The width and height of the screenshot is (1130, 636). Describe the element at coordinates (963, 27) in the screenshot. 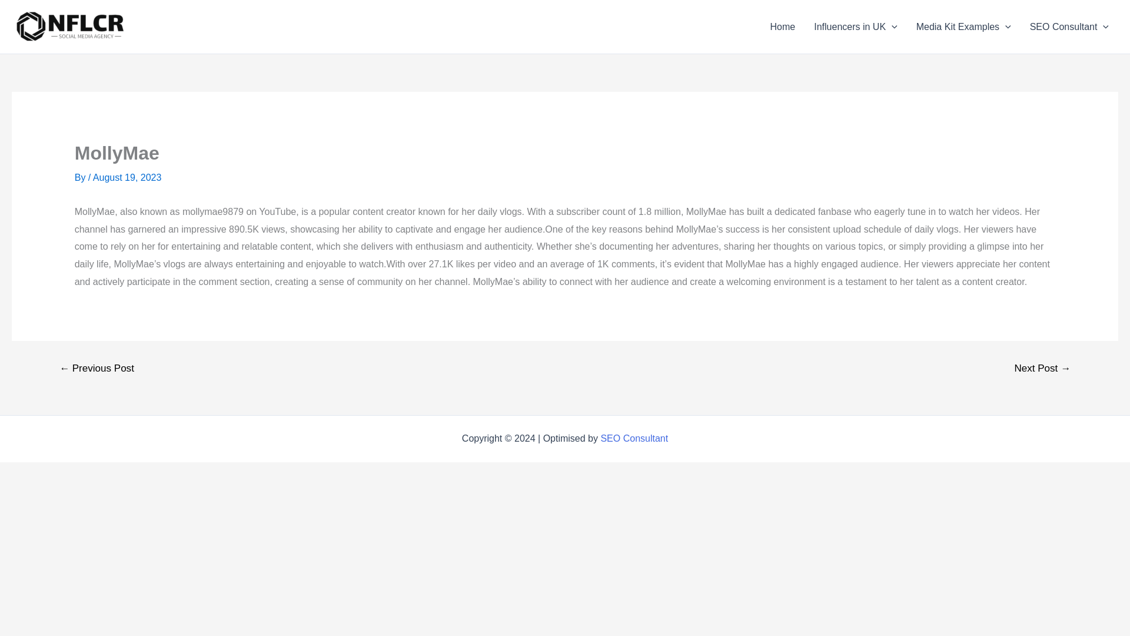

I see `Media Kit Examples` at that location.